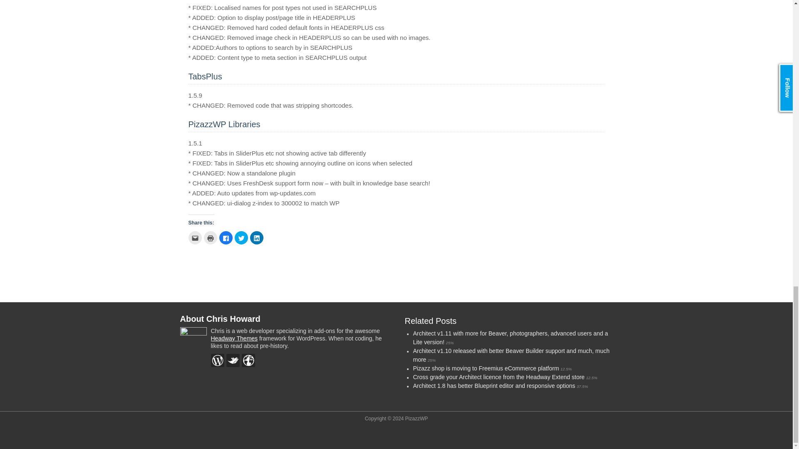  Describe the element at coordinates (256, 238) in the screenshot. I see `Click to share on LinkedIn` at that location.